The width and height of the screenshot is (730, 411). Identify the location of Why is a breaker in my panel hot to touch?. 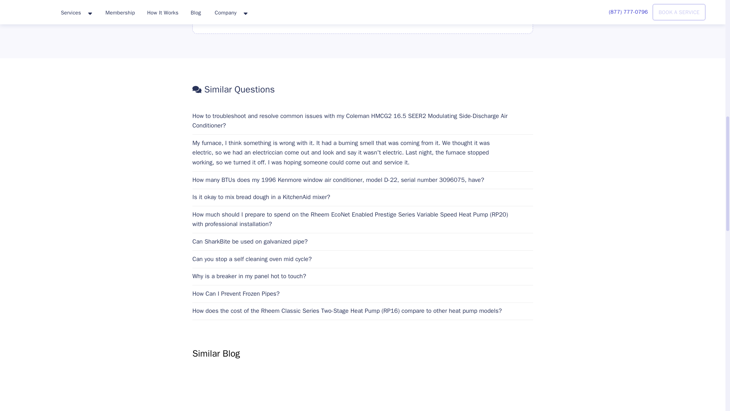
(363, 276).